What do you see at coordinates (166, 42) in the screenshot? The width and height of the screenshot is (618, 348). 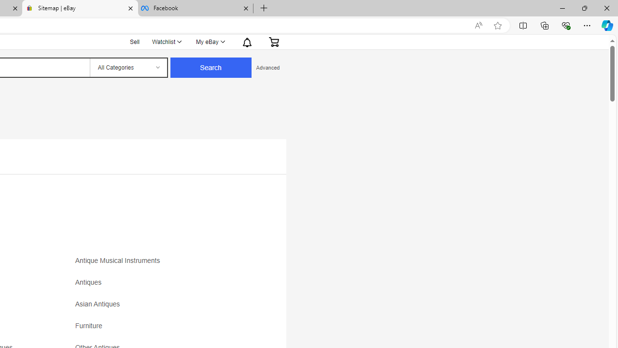 I see `Watchlist` at bounding box center [166, 42].